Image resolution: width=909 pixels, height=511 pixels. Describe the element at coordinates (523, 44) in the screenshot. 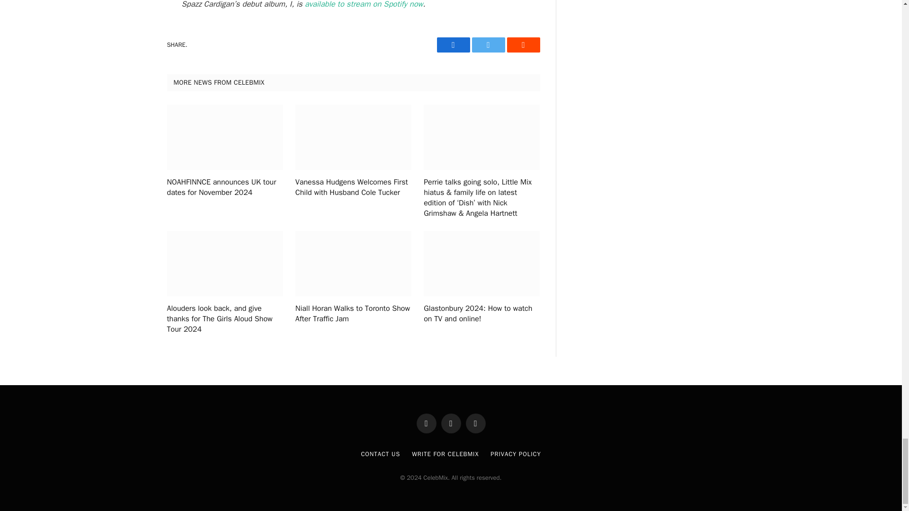

I see `Reddit` at that location.